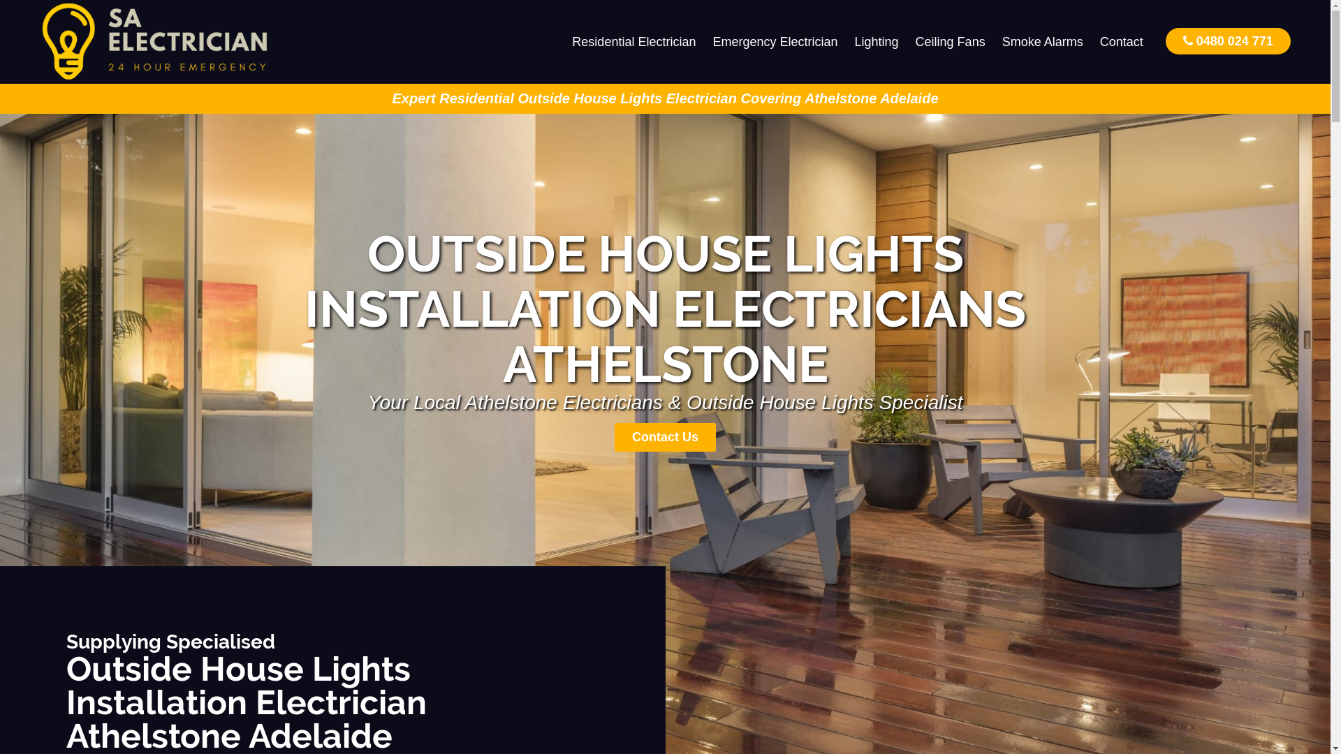 This screenshot has height=754, width=1341. What do you see at coordinates (1122, 42) in the screenshot?
I see `Contact` at bounding box center [1122, 42].